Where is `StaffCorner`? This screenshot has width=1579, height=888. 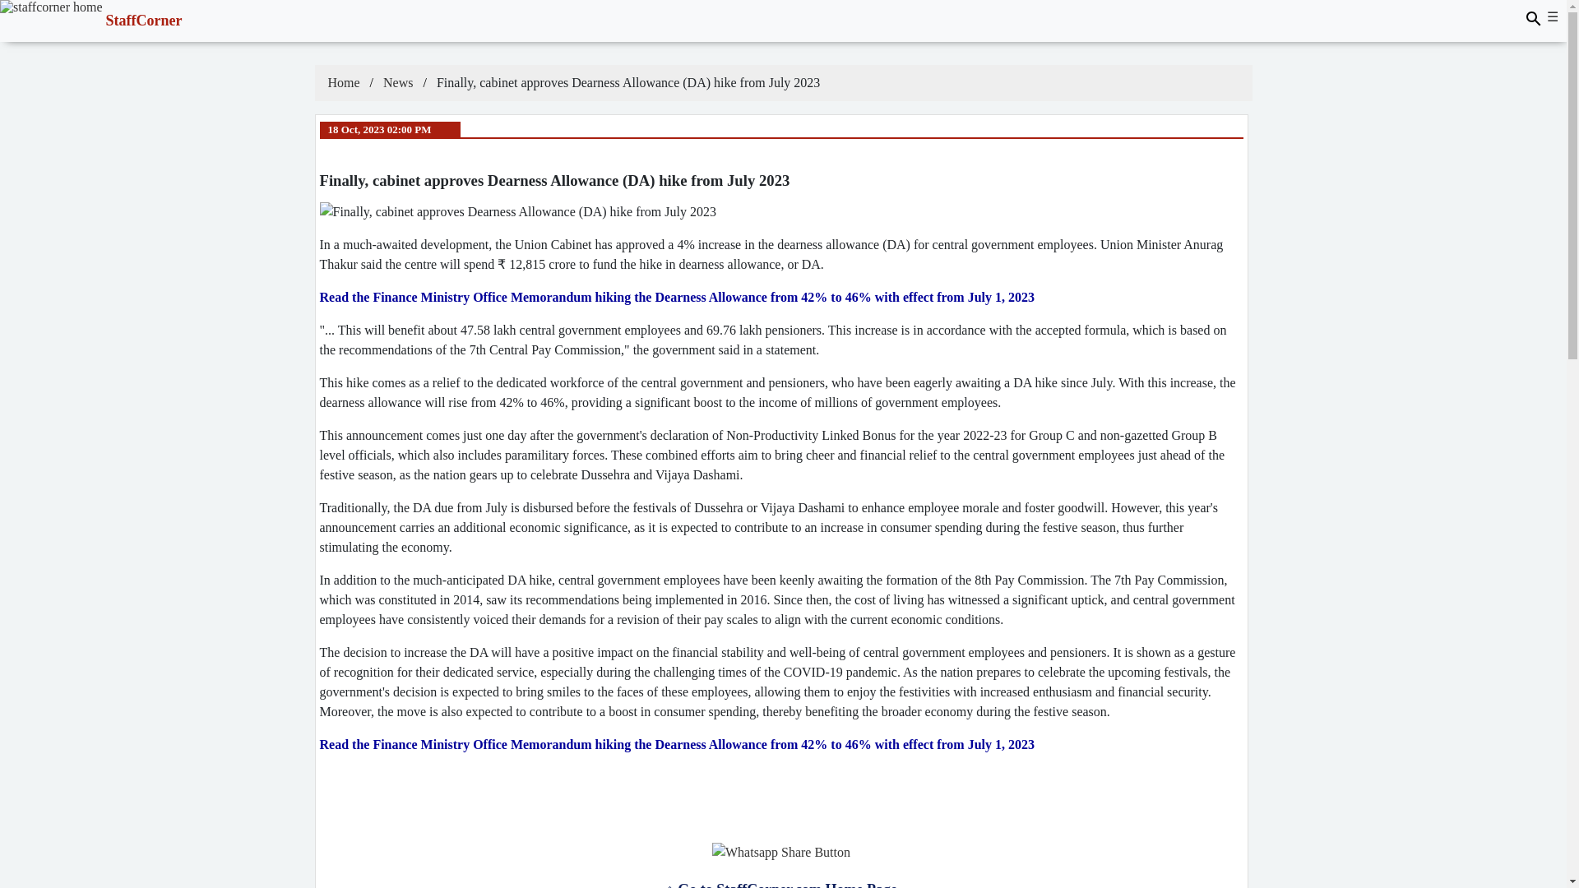 StaffCorner is located at coordinates (91, 7).